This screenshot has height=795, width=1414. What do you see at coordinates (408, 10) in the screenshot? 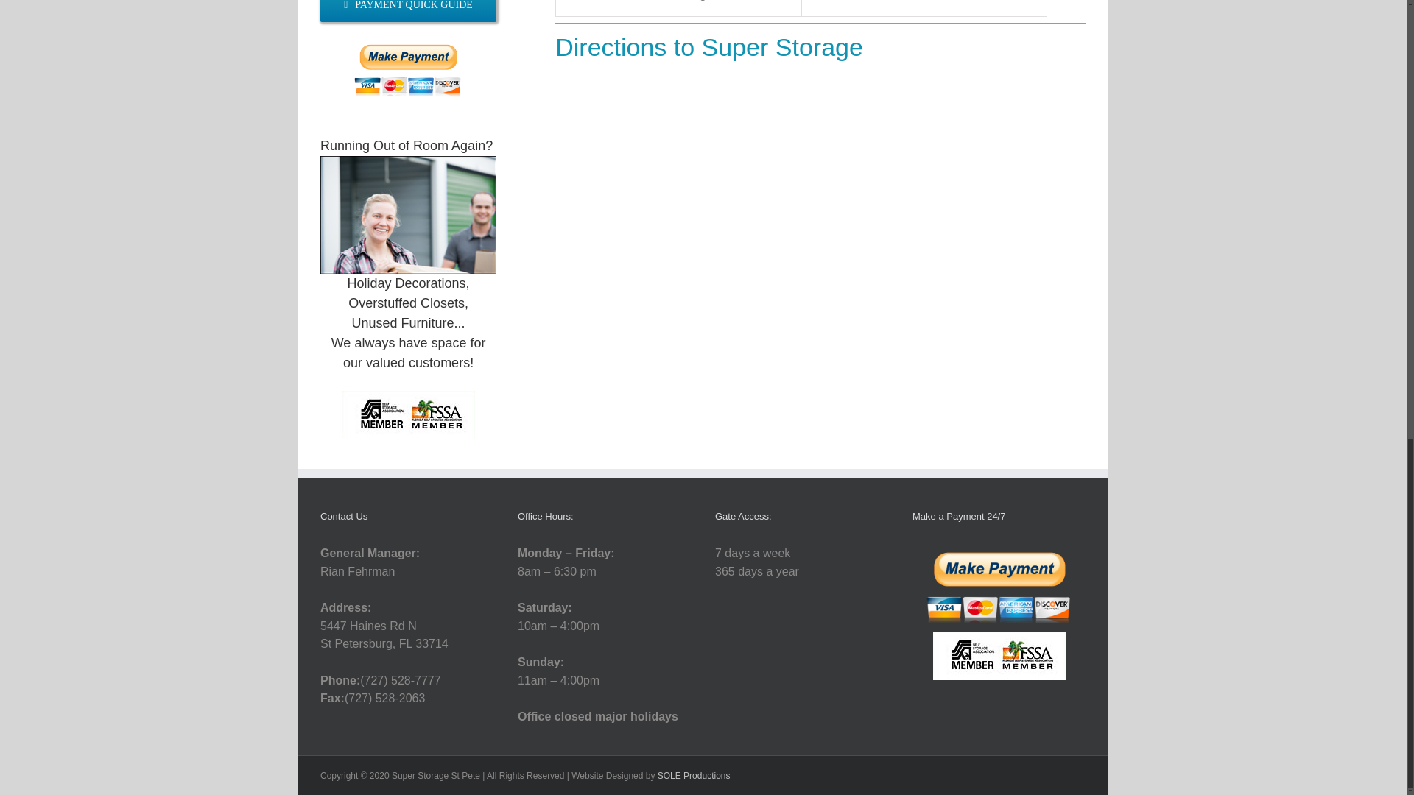
I see `PAYMENT QUICK GUIDE` at bounding box center [408, 10].